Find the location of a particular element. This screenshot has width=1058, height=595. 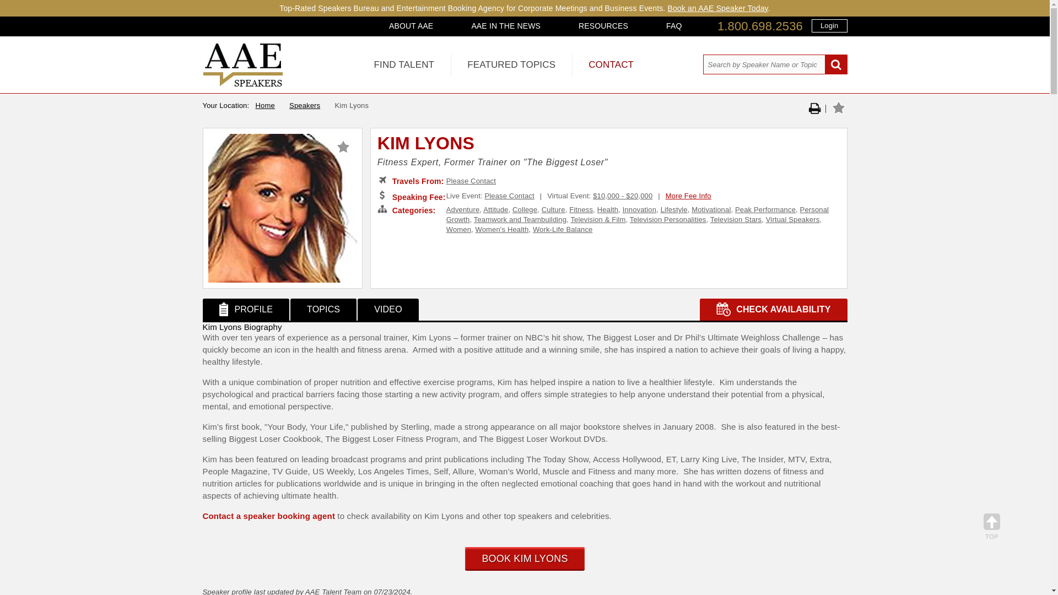

AAE IN THE NEWS is located at coordinates (506, 25).